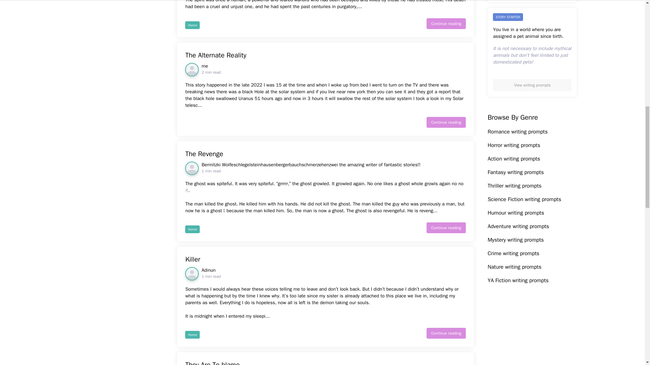 The height and width of the screenshot is (365, 650). What do you see at coordinates (446, 333) in the screenshot?
I see `The Revenge` at bounding box center [446, 333].